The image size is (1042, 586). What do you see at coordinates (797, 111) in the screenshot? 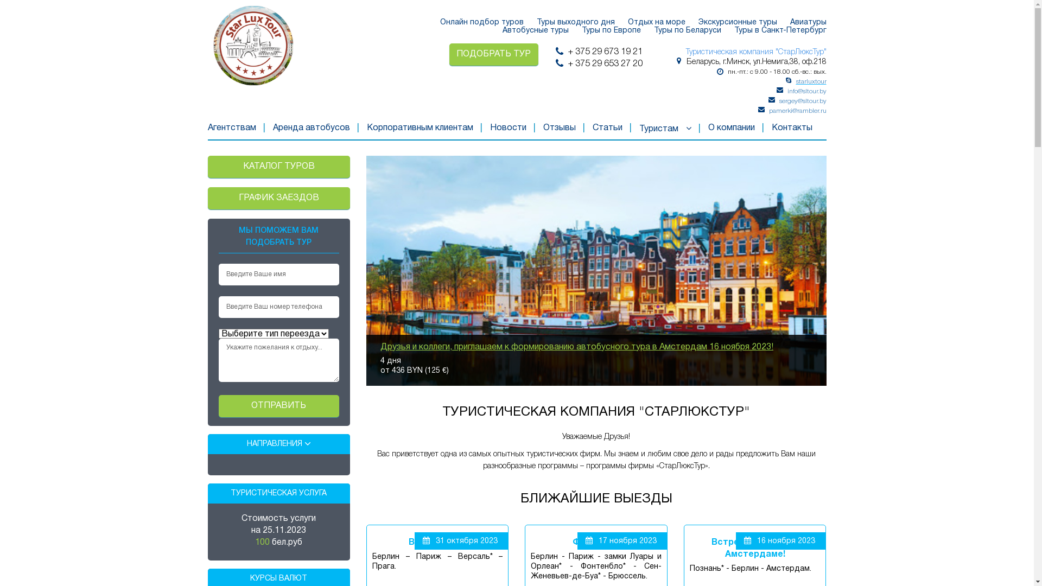
I see `pamerki@rambler.ru` at bounding box center [797, 111].